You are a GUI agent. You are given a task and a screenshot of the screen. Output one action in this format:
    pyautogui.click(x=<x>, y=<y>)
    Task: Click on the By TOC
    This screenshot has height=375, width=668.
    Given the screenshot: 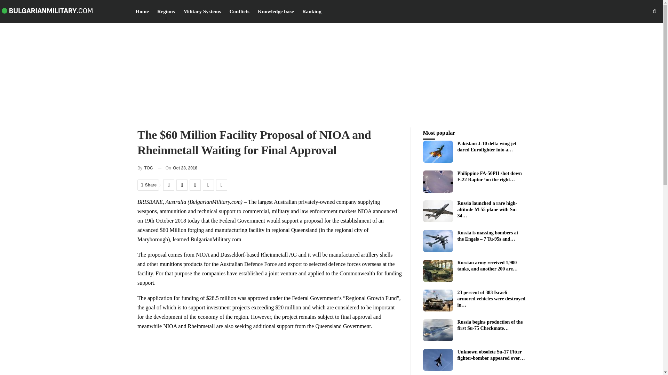 What is the action you would take?
    pyautogui.click(x=145, y=168)
    